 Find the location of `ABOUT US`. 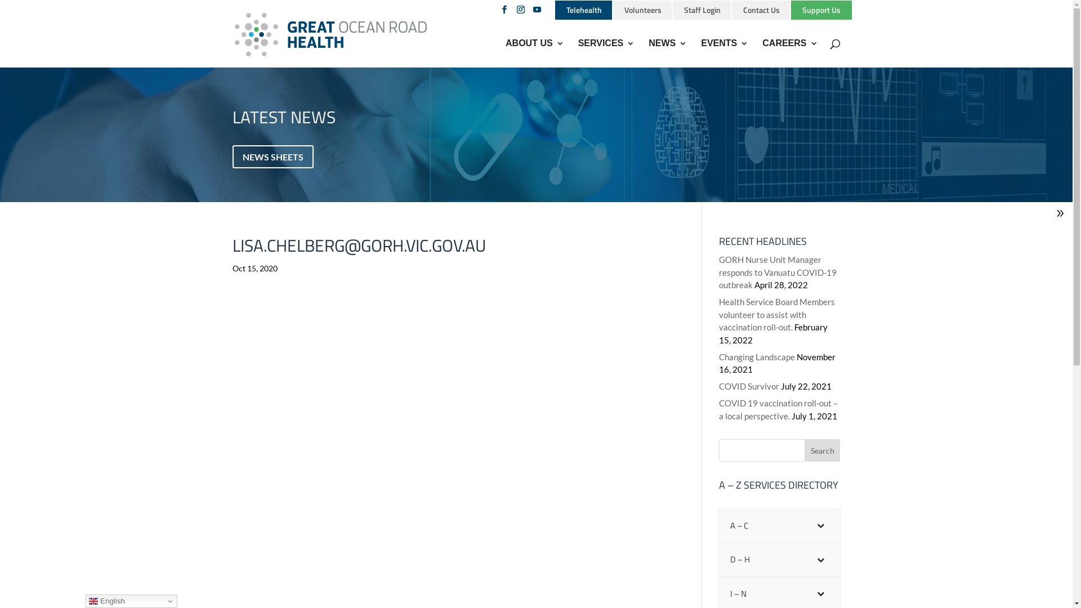

ABOUT US is located at coordinates (535, 53).